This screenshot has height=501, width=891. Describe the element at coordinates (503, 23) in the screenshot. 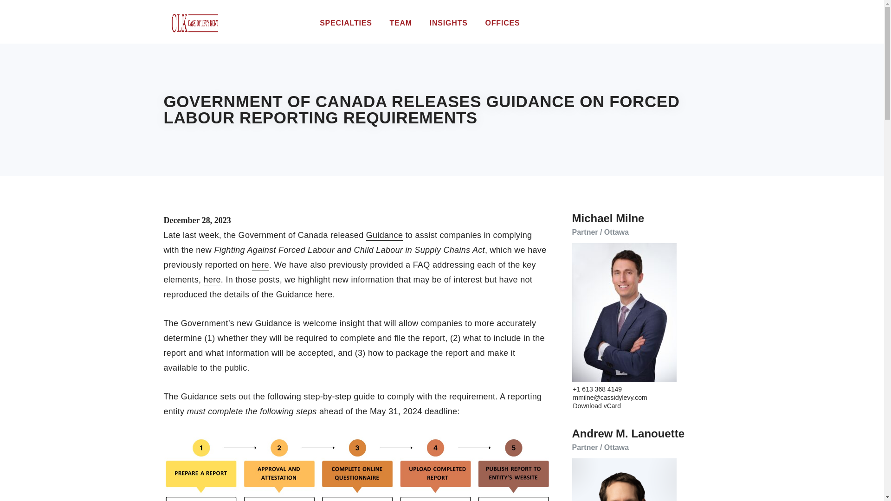

I see `OFFICES` at that location.